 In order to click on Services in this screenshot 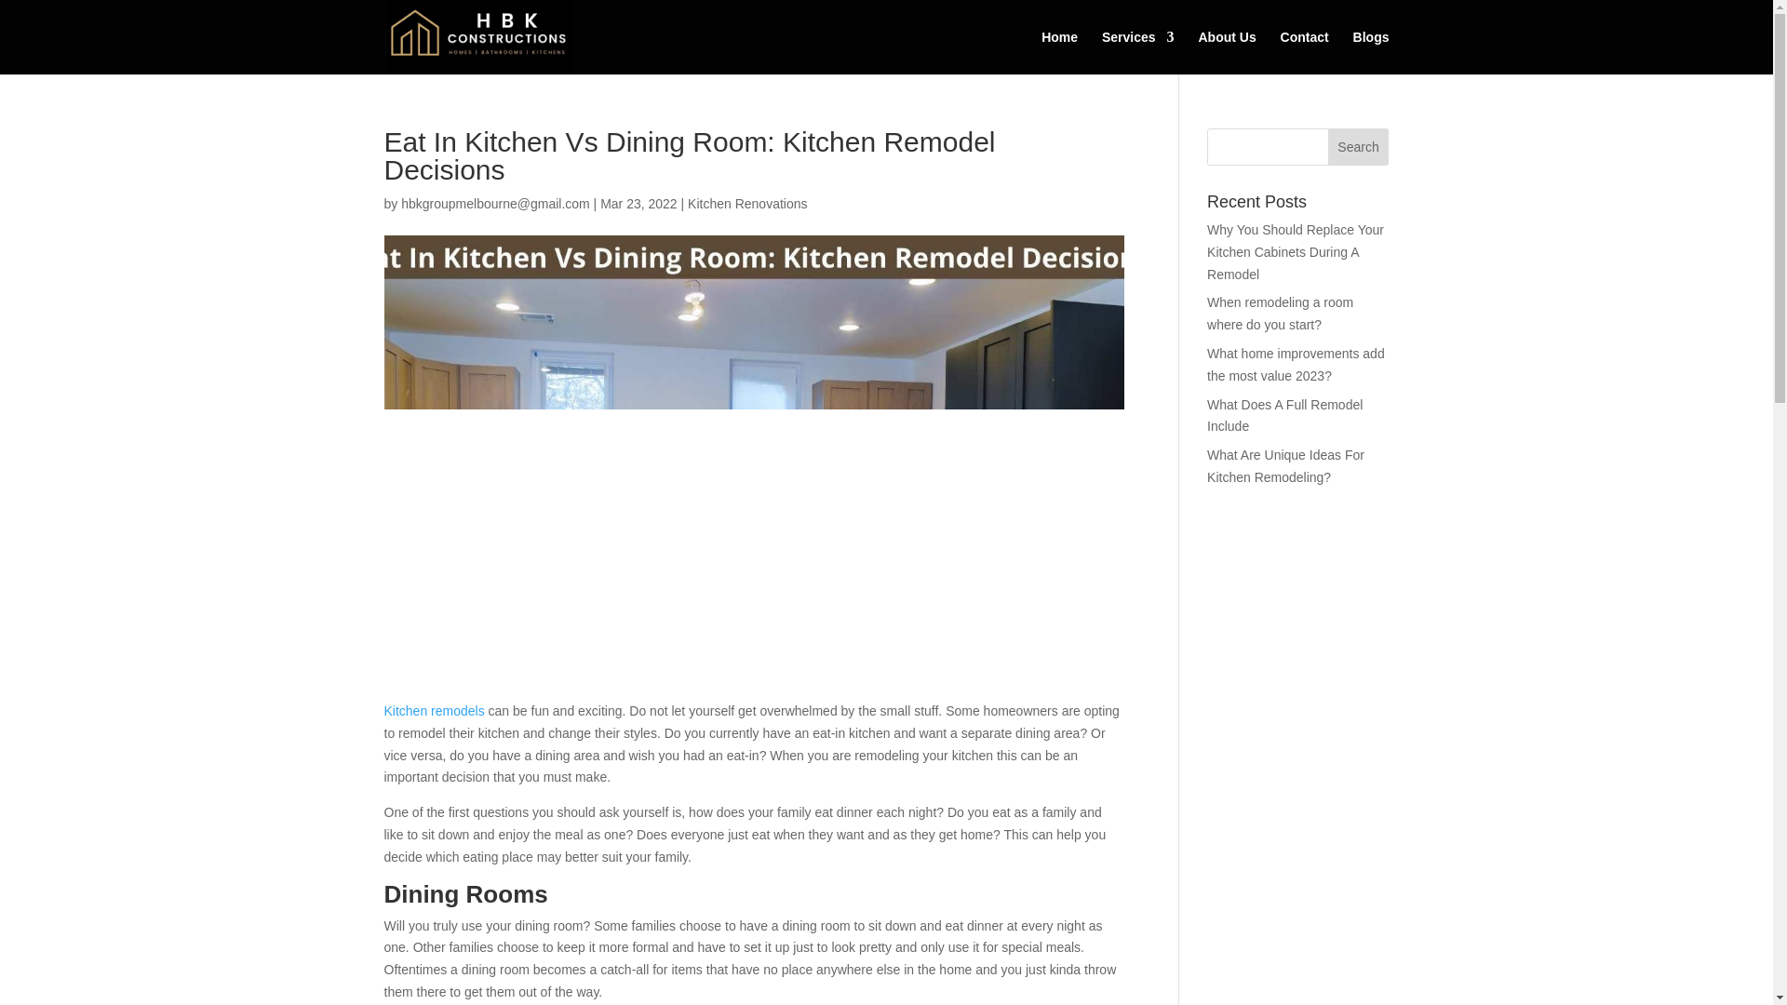, I will do `click(1137, 52)`.